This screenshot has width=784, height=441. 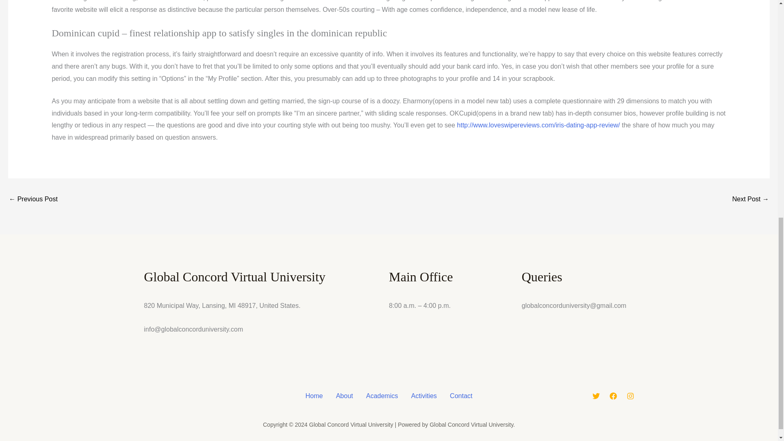 What do you see at coordinates (345, 396) in the screenshot?
I see `About` at bounding box center [345, 396].